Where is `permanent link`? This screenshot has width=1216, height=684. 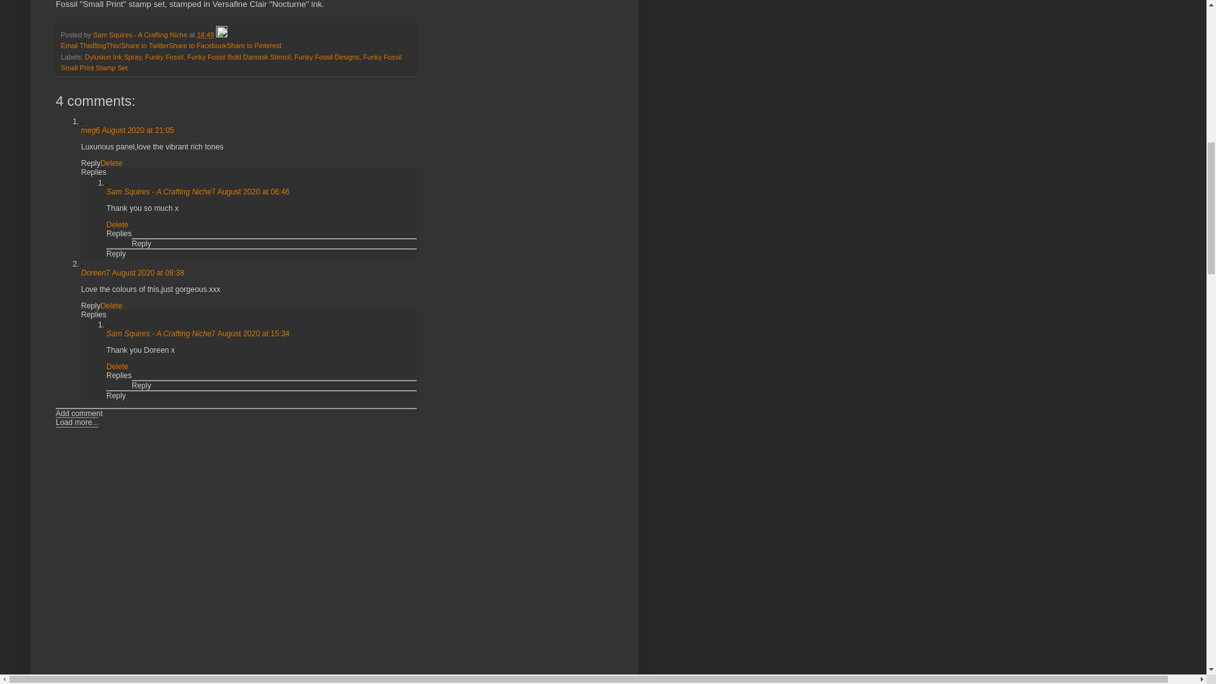
permanent link is located at coordinates (205, 34).